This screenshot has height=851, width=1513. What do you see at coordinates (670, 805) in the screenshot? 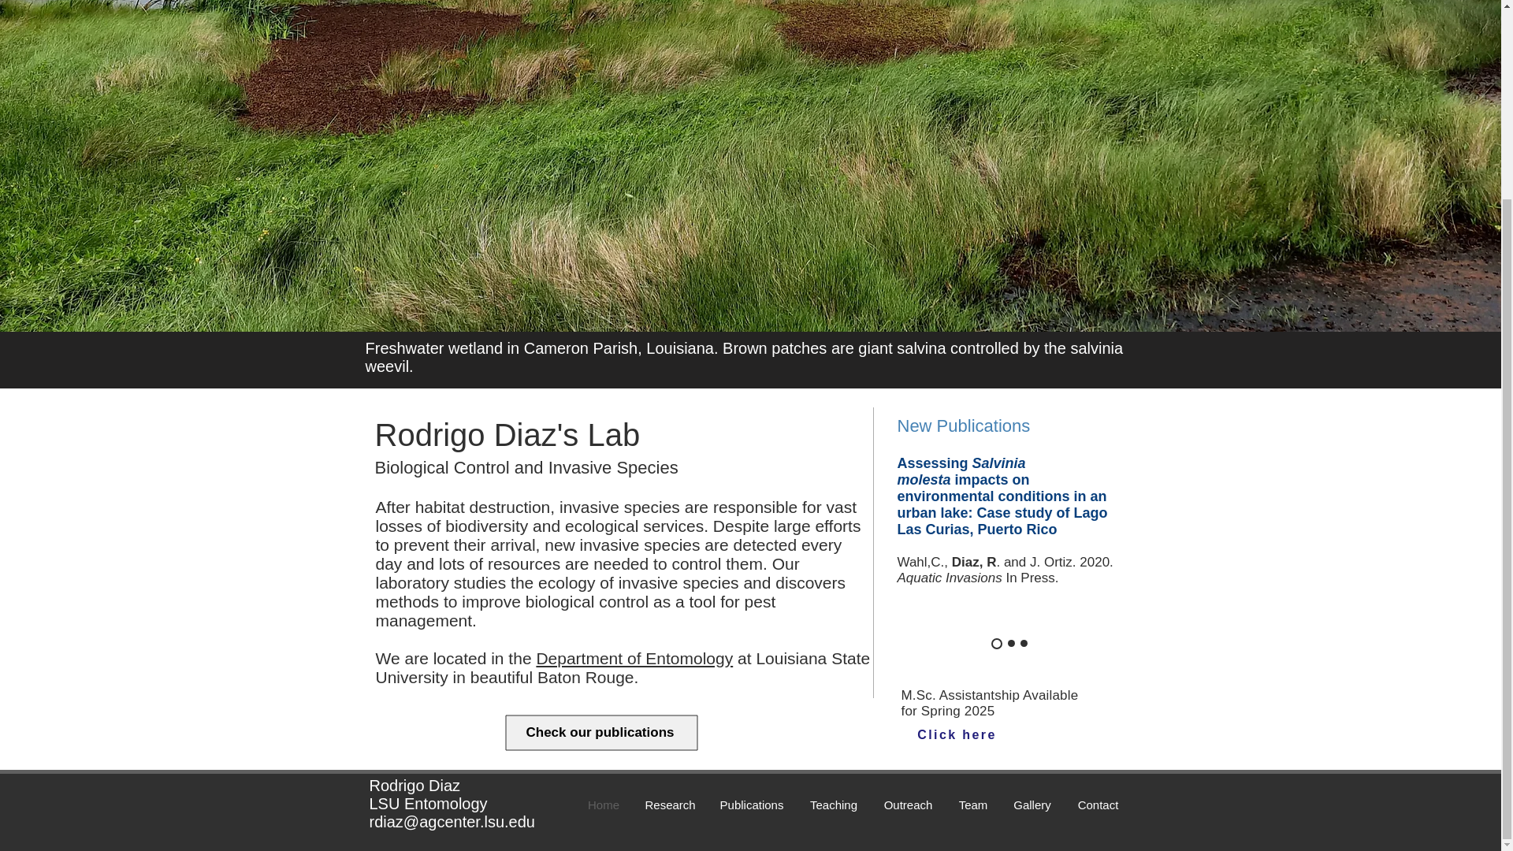
I see `Research` at bounding box center [670, 805].